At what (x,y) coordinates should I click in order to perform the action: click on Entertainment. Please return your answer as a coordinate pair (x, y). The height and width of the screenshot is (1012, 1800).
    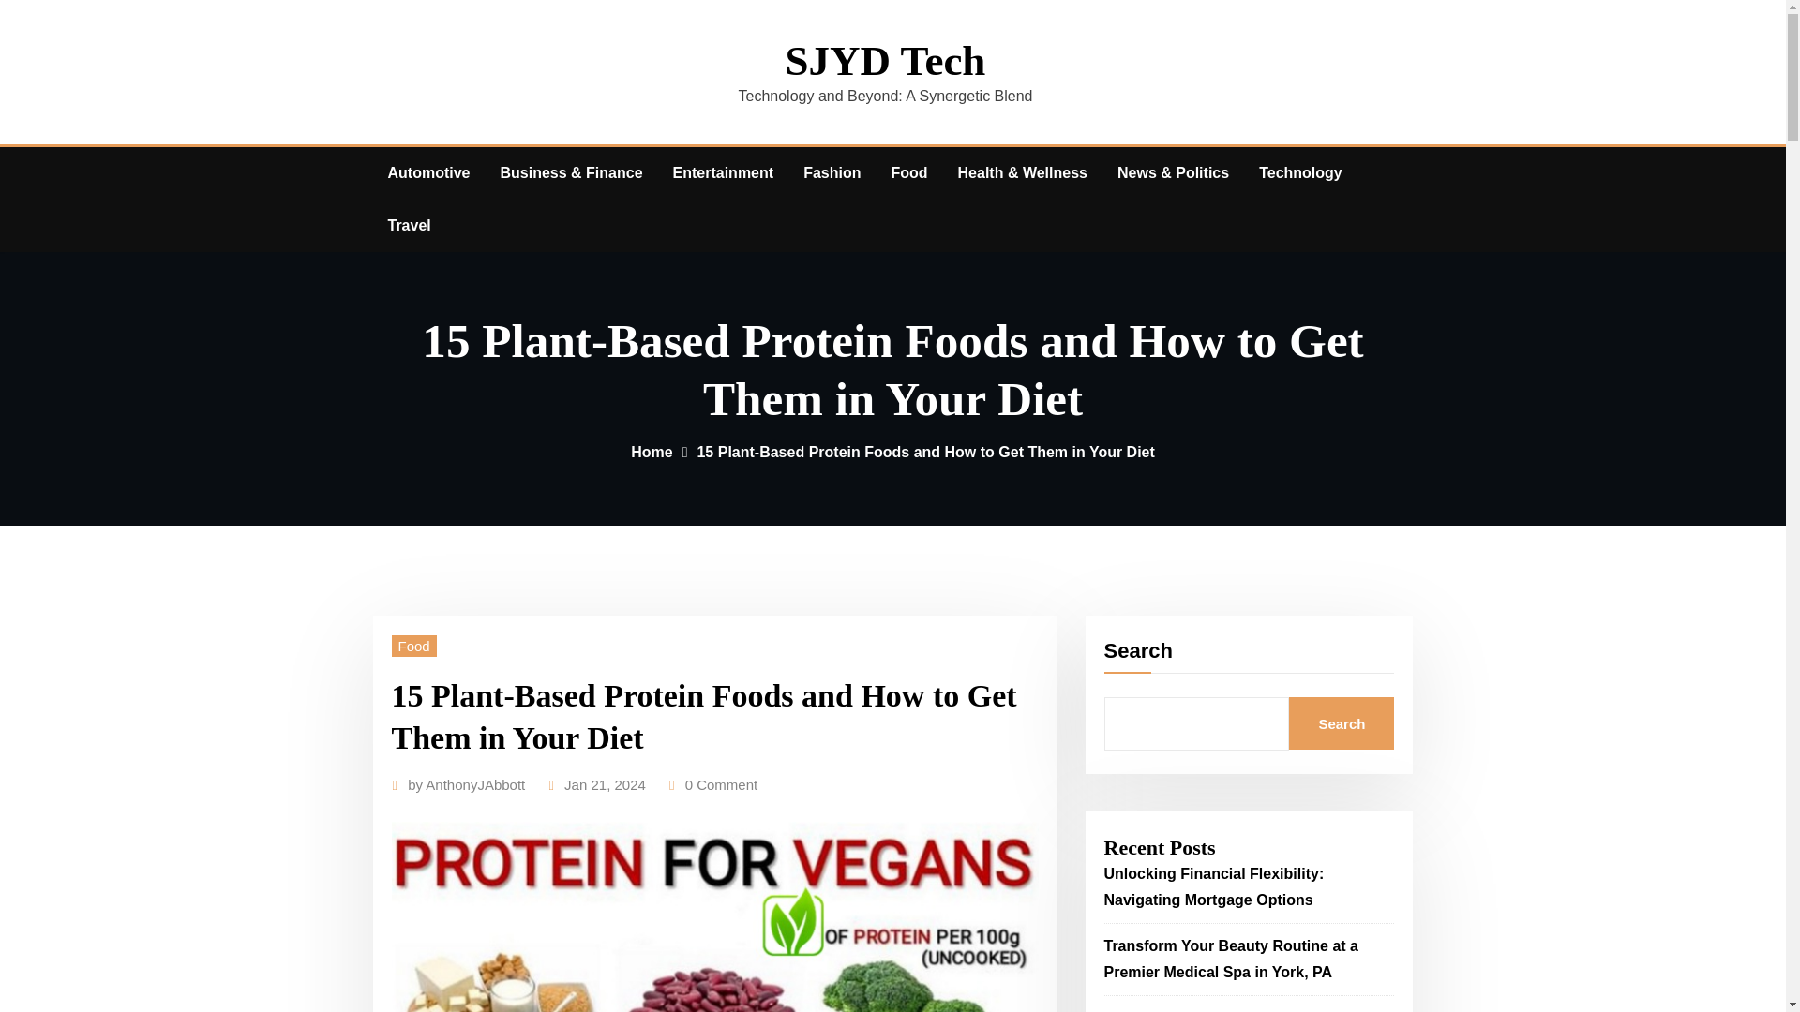
    Looking at the image, I should click on (724, 172).